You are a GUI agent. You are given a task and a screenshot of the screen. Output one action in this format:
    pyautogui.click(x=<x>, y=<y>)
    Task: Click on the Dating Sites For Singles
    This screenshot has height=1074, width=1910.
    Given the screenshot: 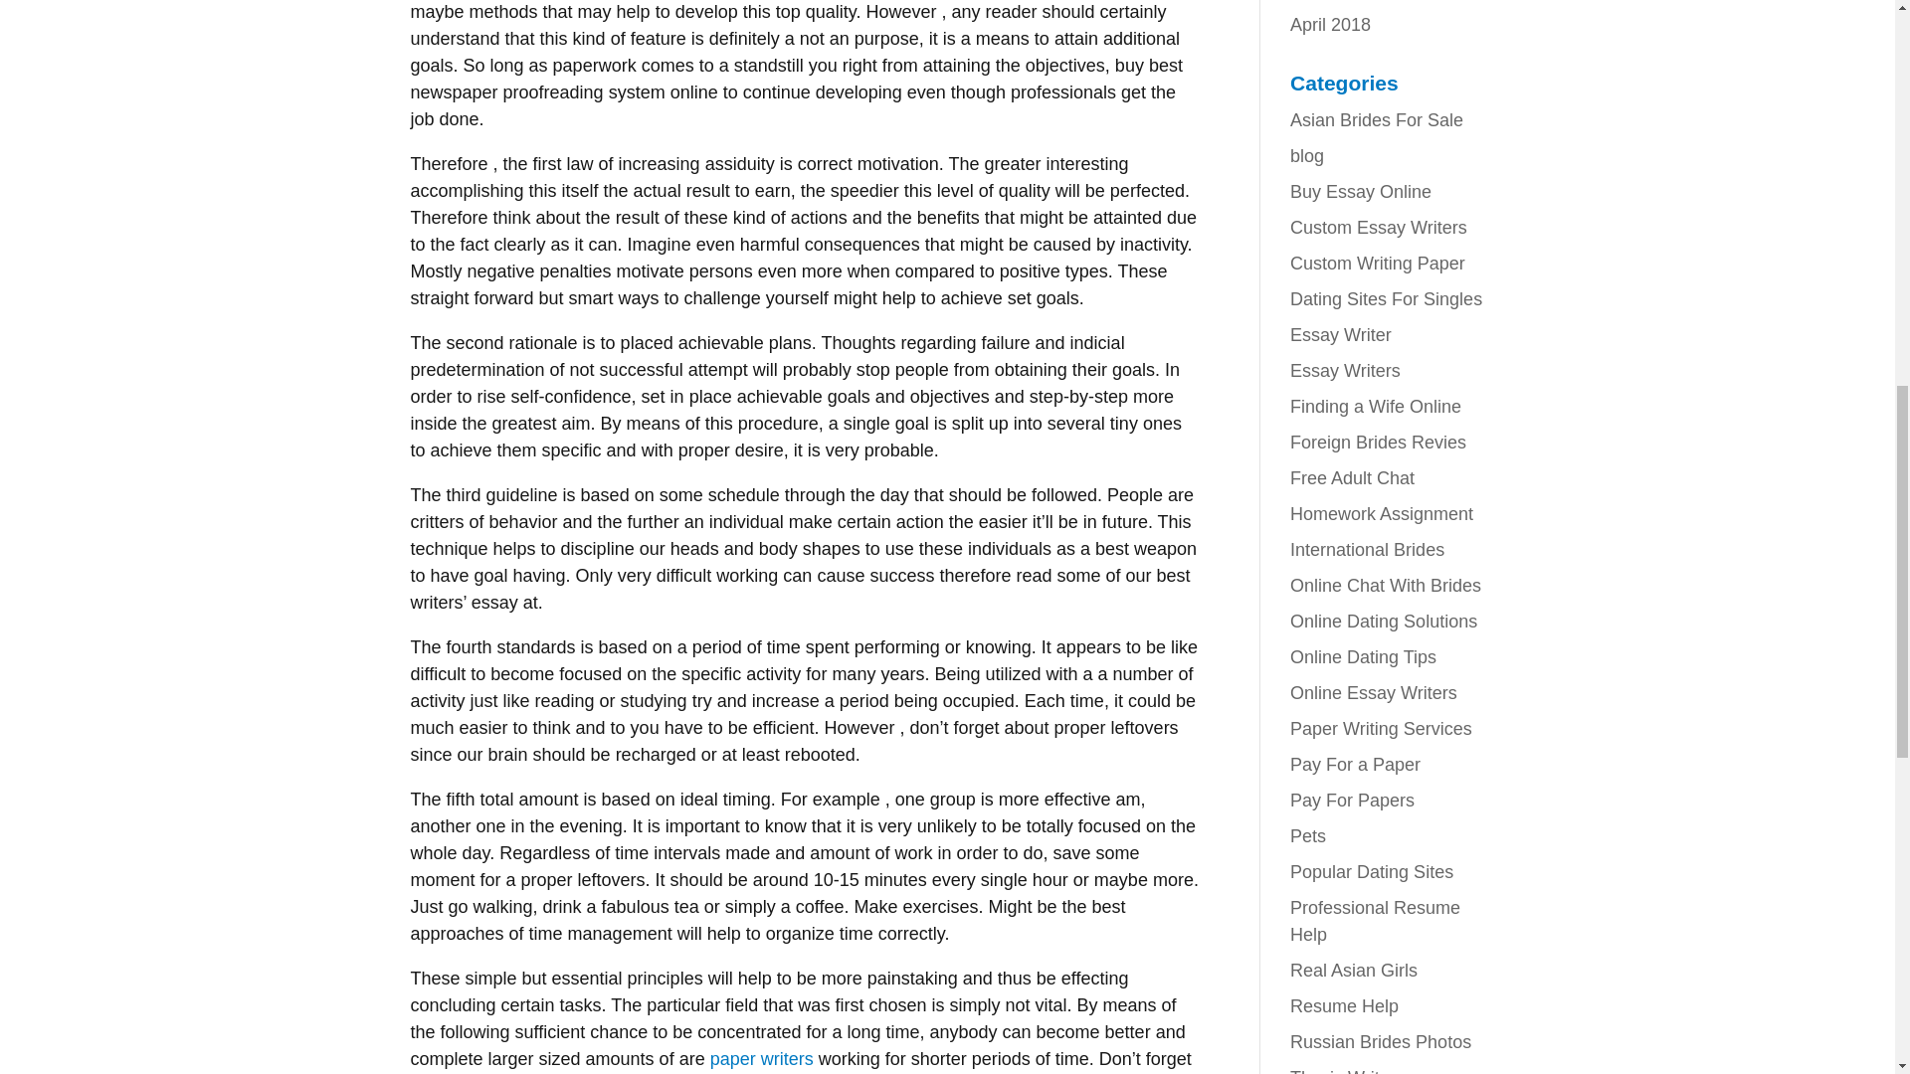 What is the action you would take?
    pyautogui.click(x=1386, y=298)
    